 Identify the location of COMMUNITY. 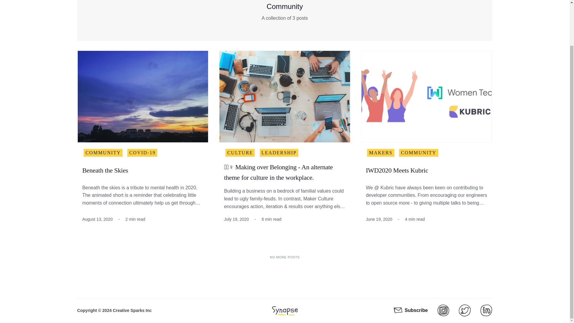
(103, 153).